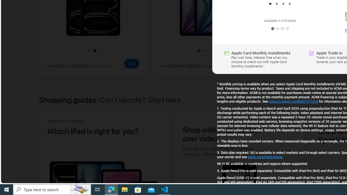  What do you see at coordinates (277, 4) in the screenshot?
I see `Item 2` at bounding box center [277, 4].